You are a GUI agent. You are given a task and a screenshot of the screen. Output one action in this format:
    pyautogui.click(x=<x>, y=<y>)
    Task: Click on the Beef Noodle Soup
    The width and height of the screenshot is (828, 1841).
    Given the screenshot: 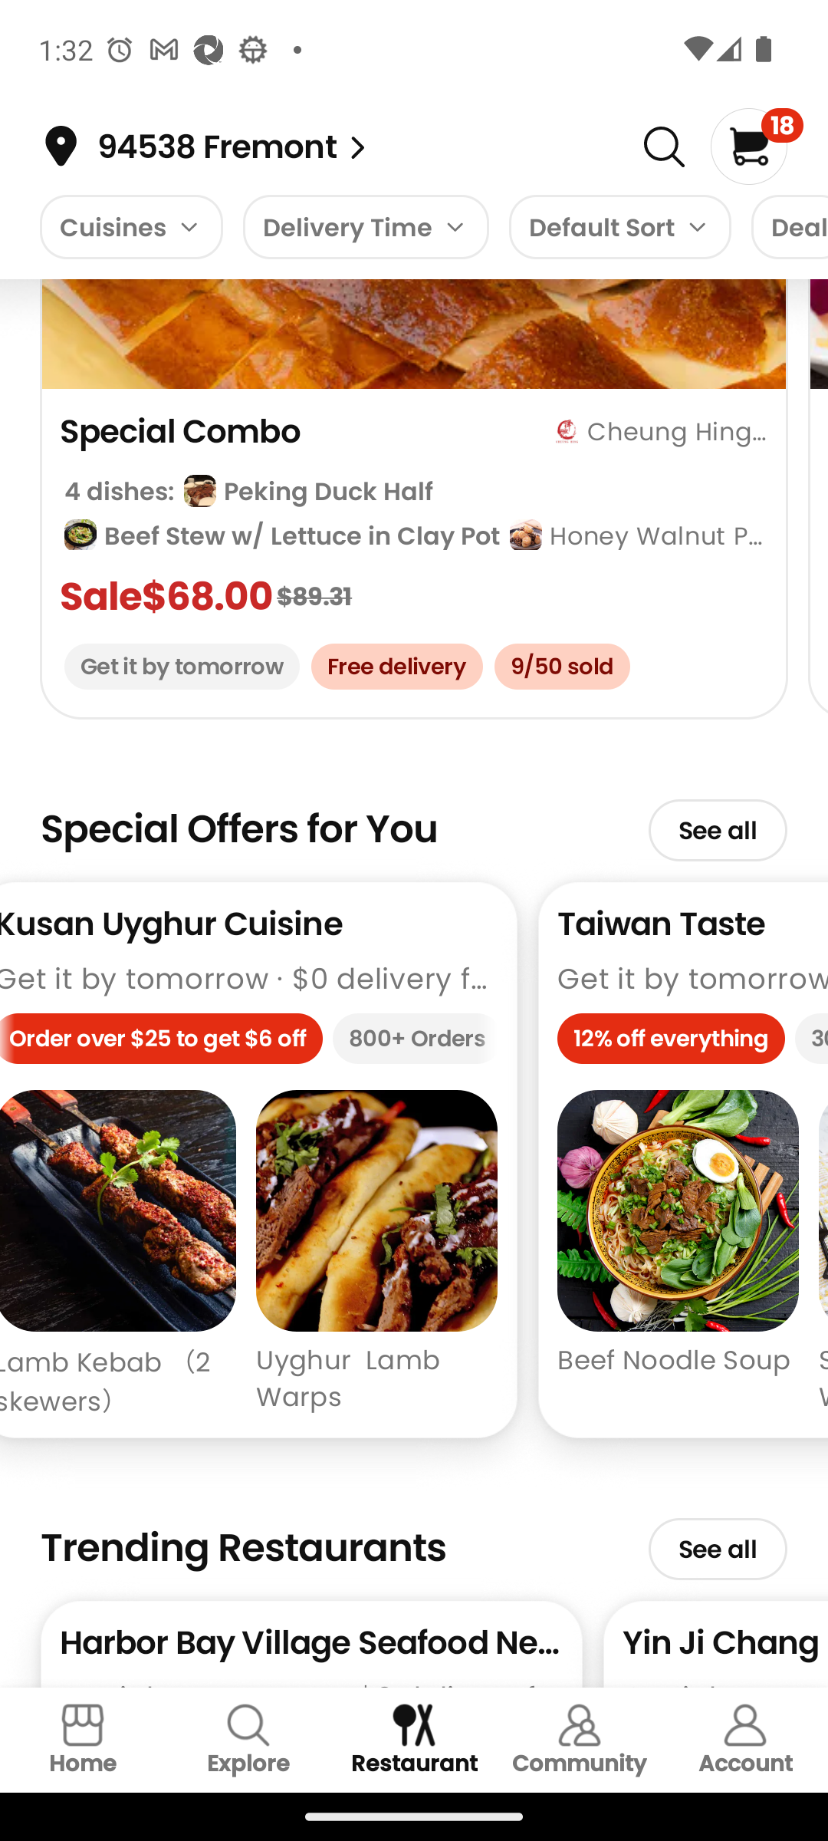 What is the action you would take?
    pyautogui.click(x=678, y=1253)
    